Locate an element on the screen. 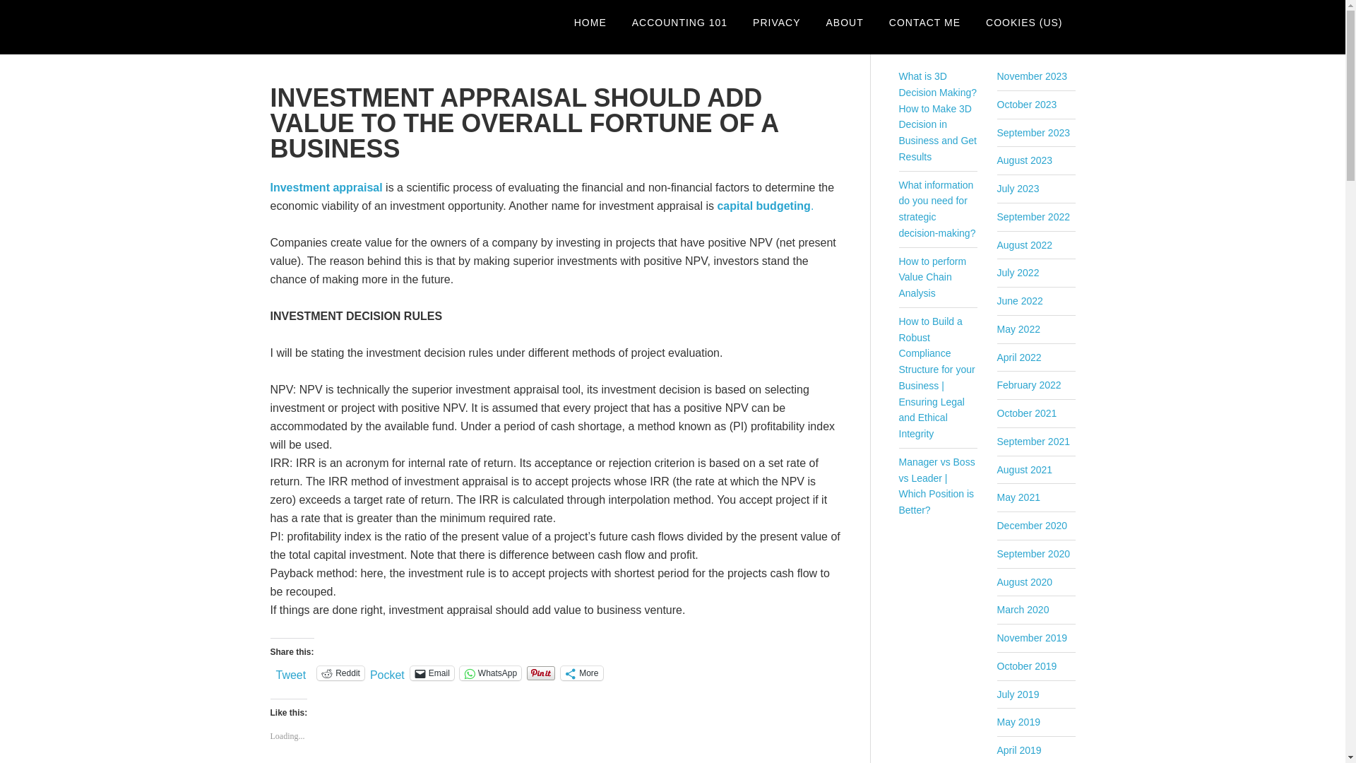 The width and height of the screenshot is (1356, 763). Pocket is located at coordinates (387, 675).